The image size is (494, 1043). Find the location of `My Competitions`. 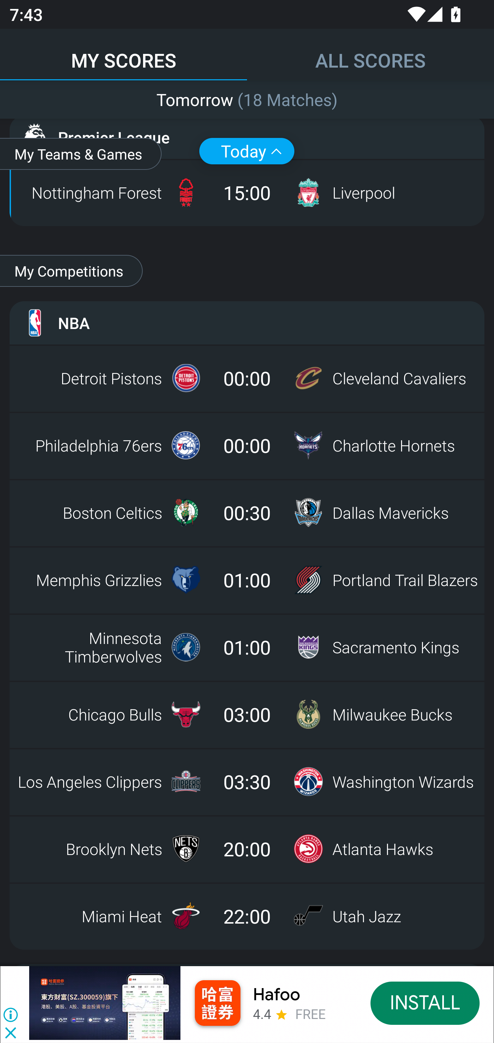

My Competitions is located at coordinates (71, 270).